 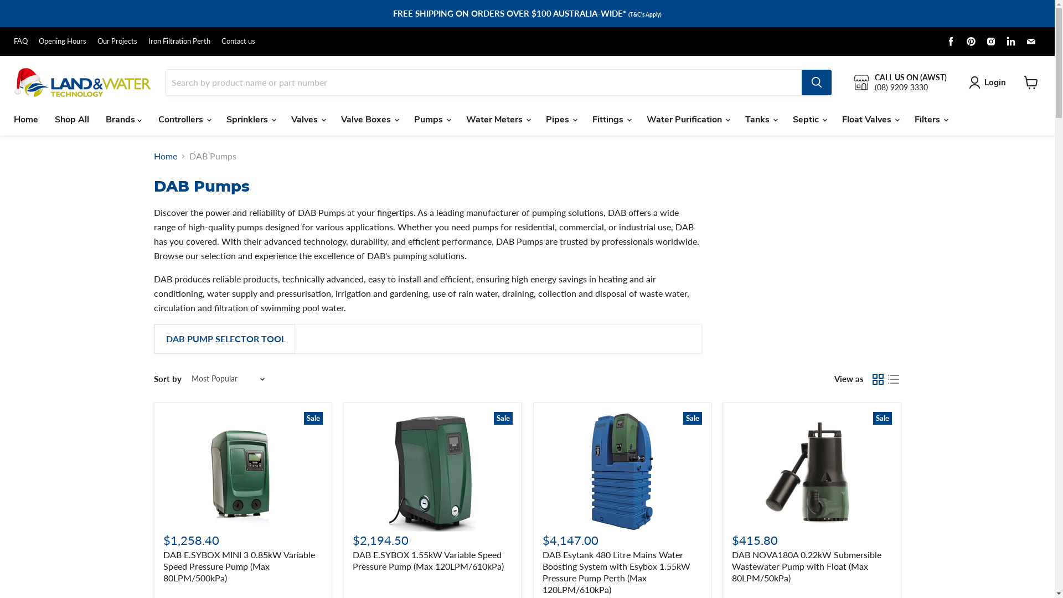 I want to click on Home, so click(x=26, y=120).